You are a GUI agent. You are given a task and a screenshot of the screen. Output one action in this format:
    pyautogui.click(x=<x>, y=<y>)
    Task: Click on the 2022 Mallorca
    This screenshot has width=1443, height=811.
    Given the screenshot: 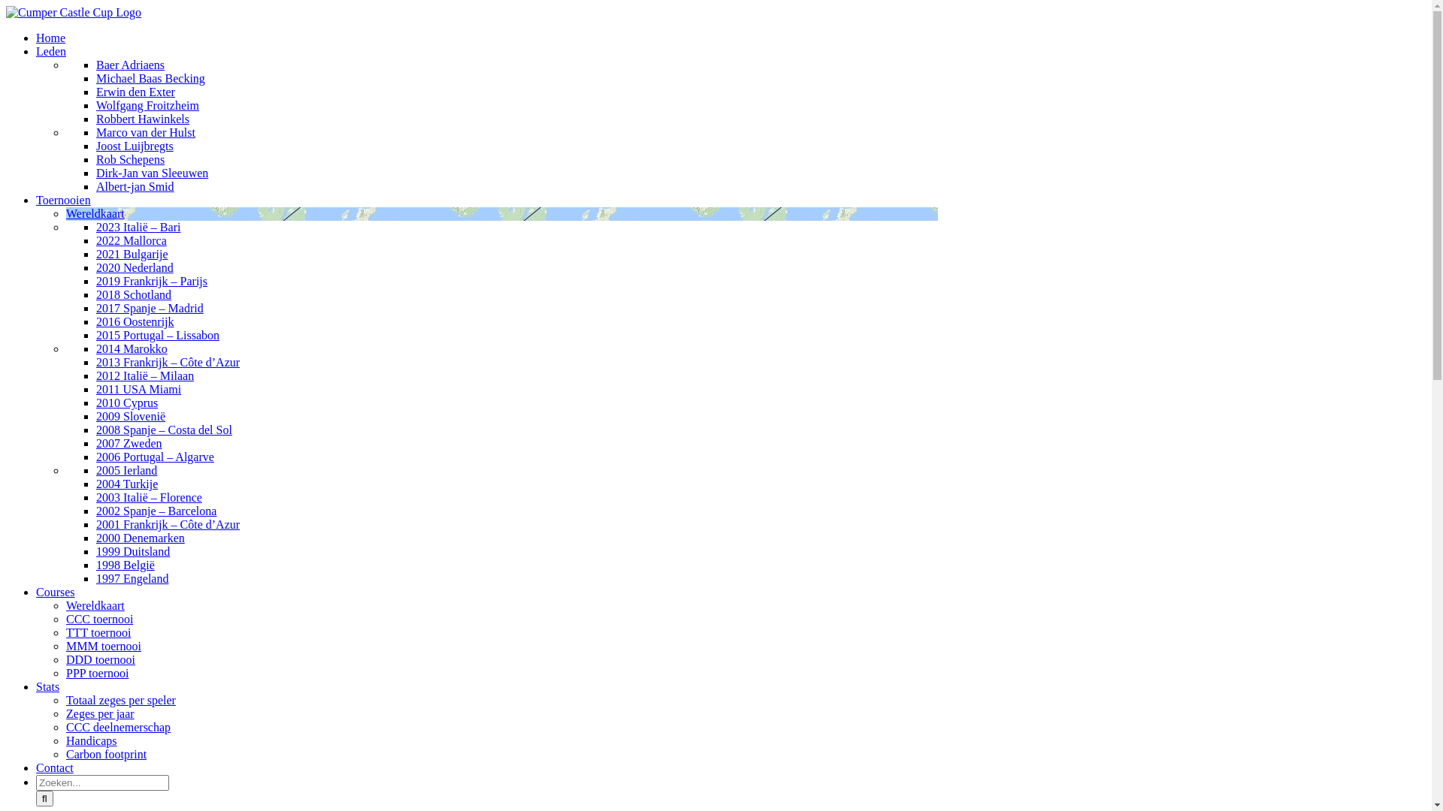 What is the action you would take?
    pyautogui.click(x=132, y=240)
    